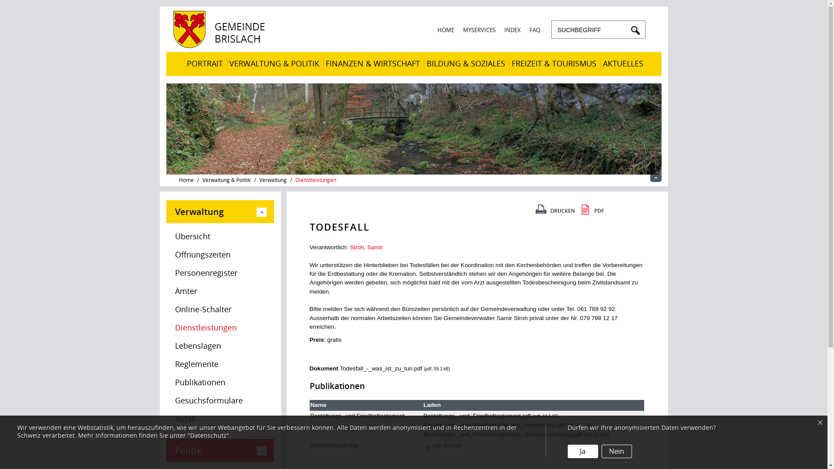 The width and height of the screenshot is (834, 469). I want to click on Publikationen, so click(220, 383).